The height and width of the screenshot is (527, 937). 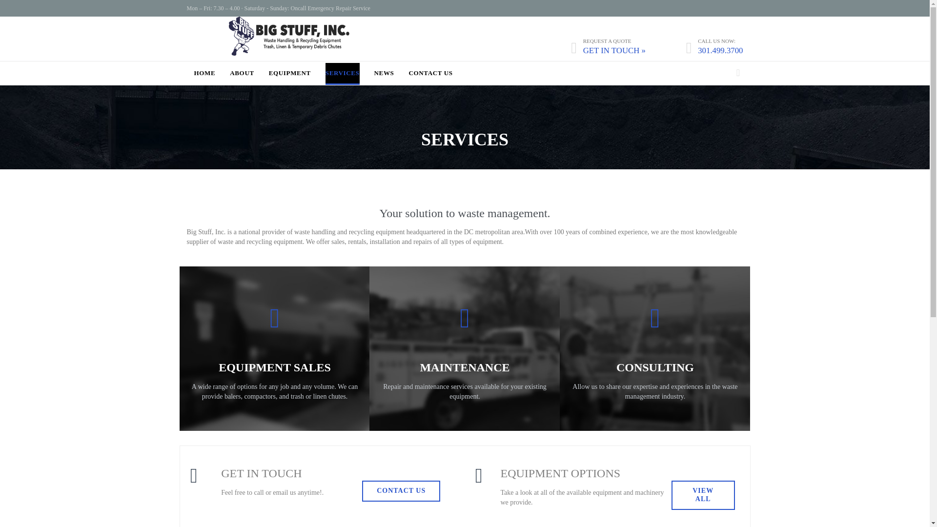 What do you see at coordinates (430, 73) in the screenshot?
I see `CONTACT US` at bounding box center [430, 73].